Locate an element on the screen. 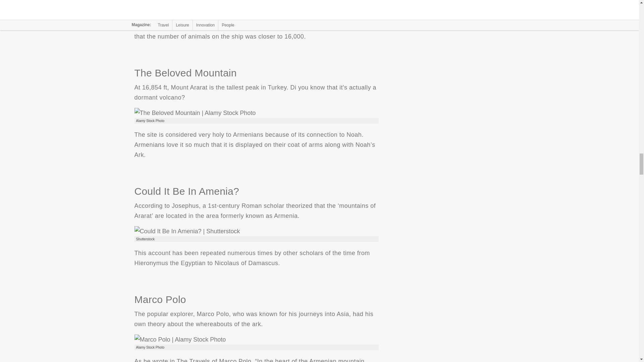  Could It Be In Amenia? is located at coordinates (186, 231).